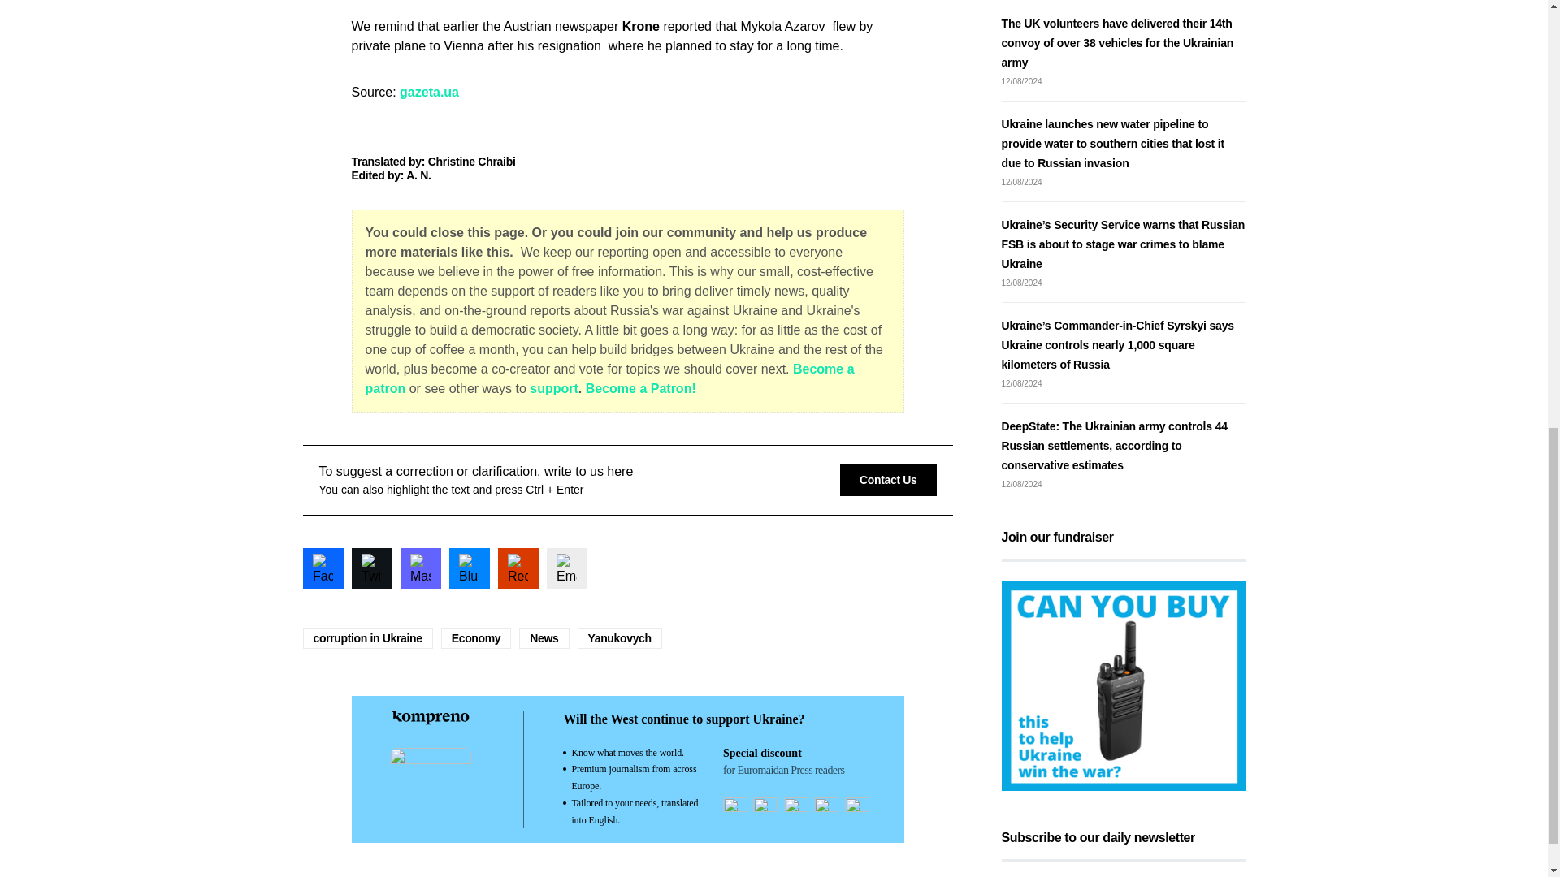 This screenshot has width=1560, height=877. I want to click on Share to Bluesky, so click(469, 567).